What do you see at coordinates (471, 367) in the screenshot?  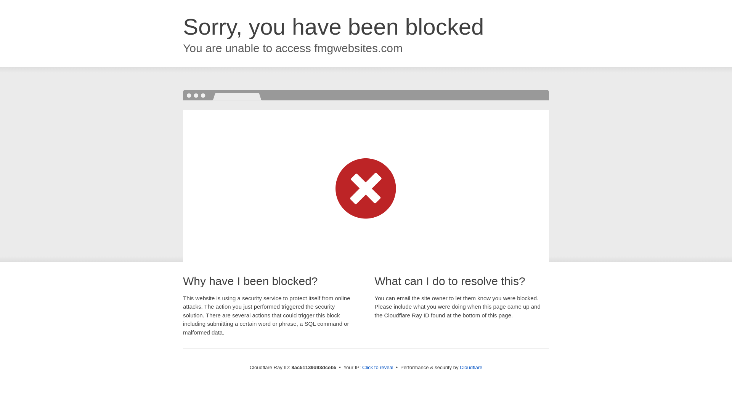 I see `Cloudflare` at bounding box center [471, 367].